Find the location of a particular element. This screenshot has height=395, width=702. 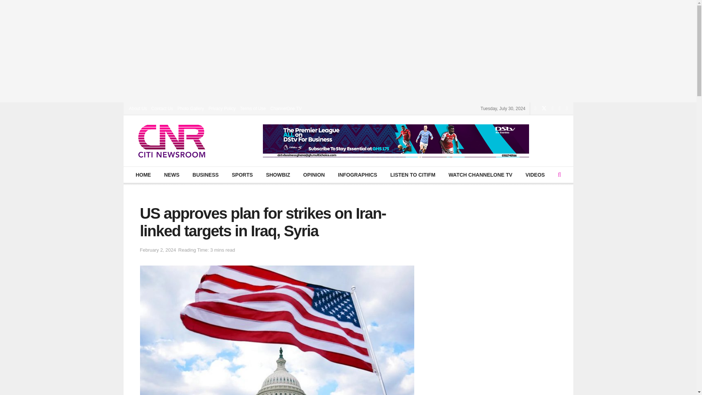

Privacy Policy is located at coordinates (222, 108).